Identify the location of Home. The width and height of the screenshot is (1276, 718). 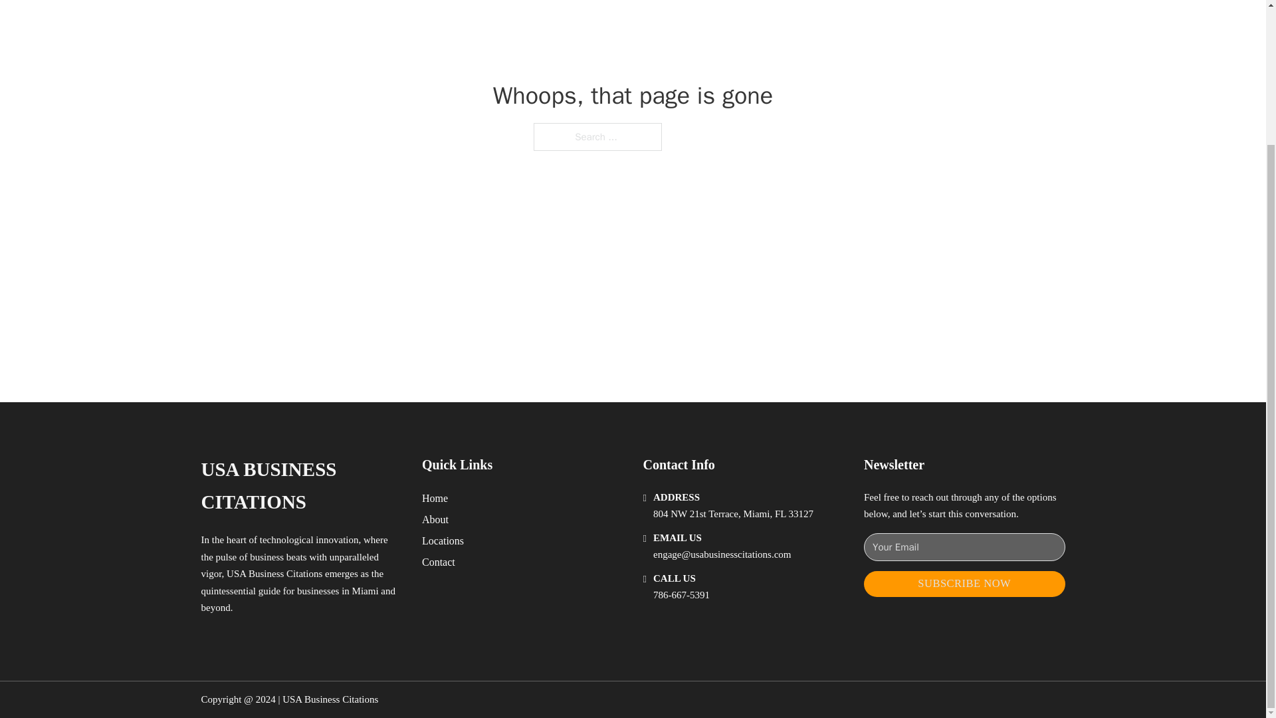
(435, 497).